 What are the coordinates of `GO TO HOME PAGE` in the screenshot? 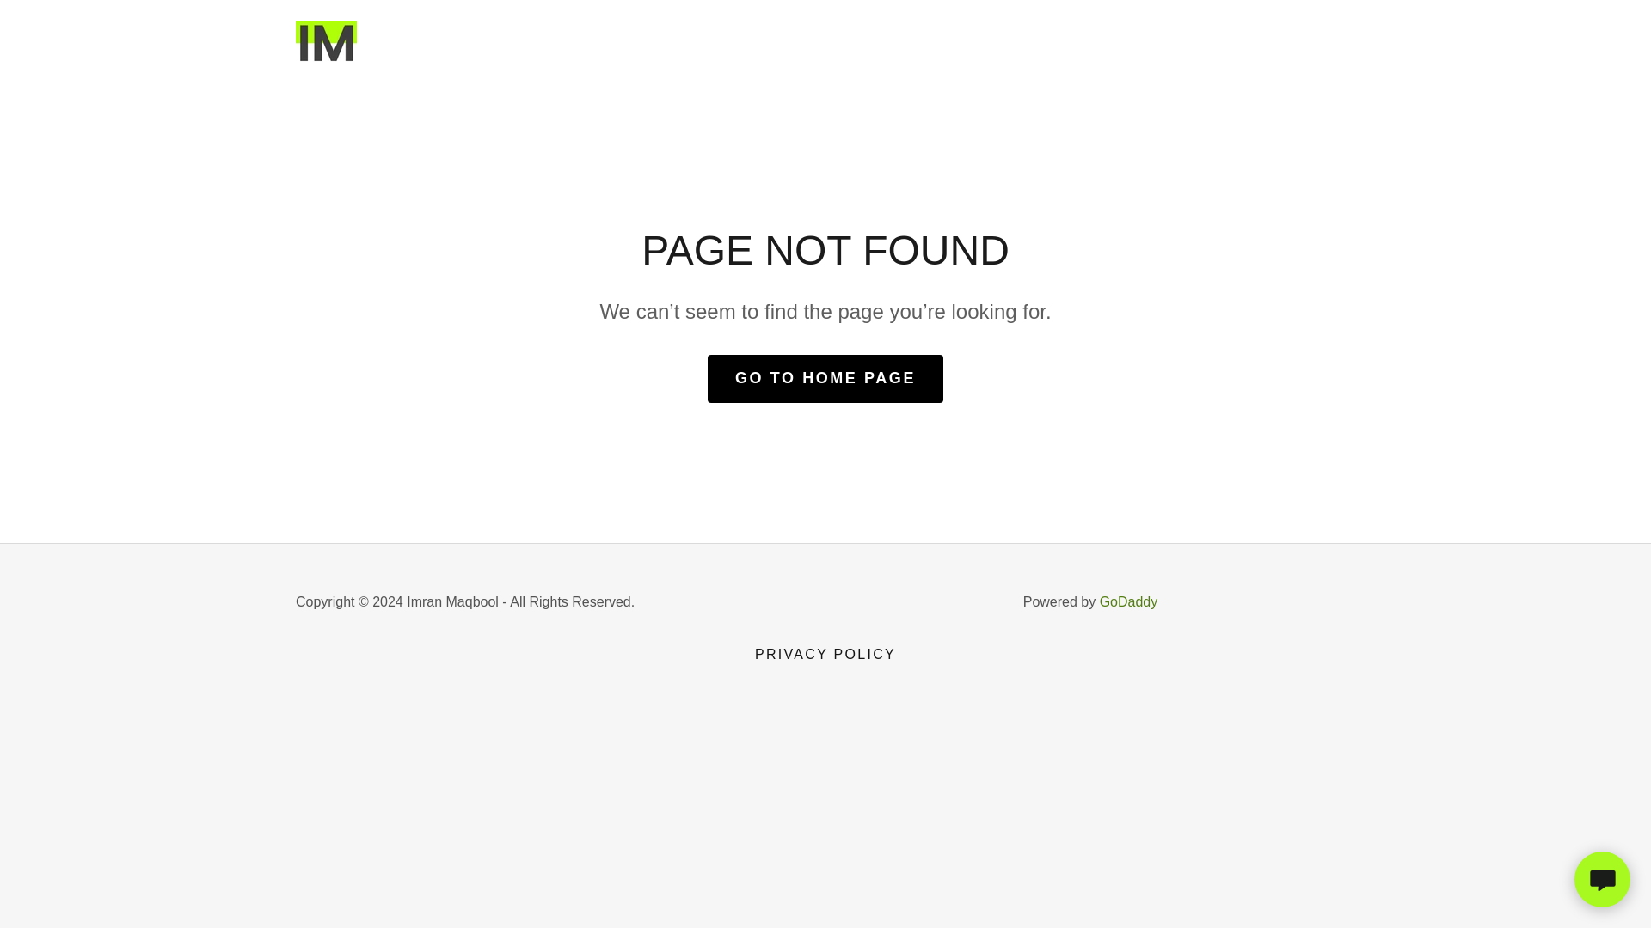 It's located at (825, 378).